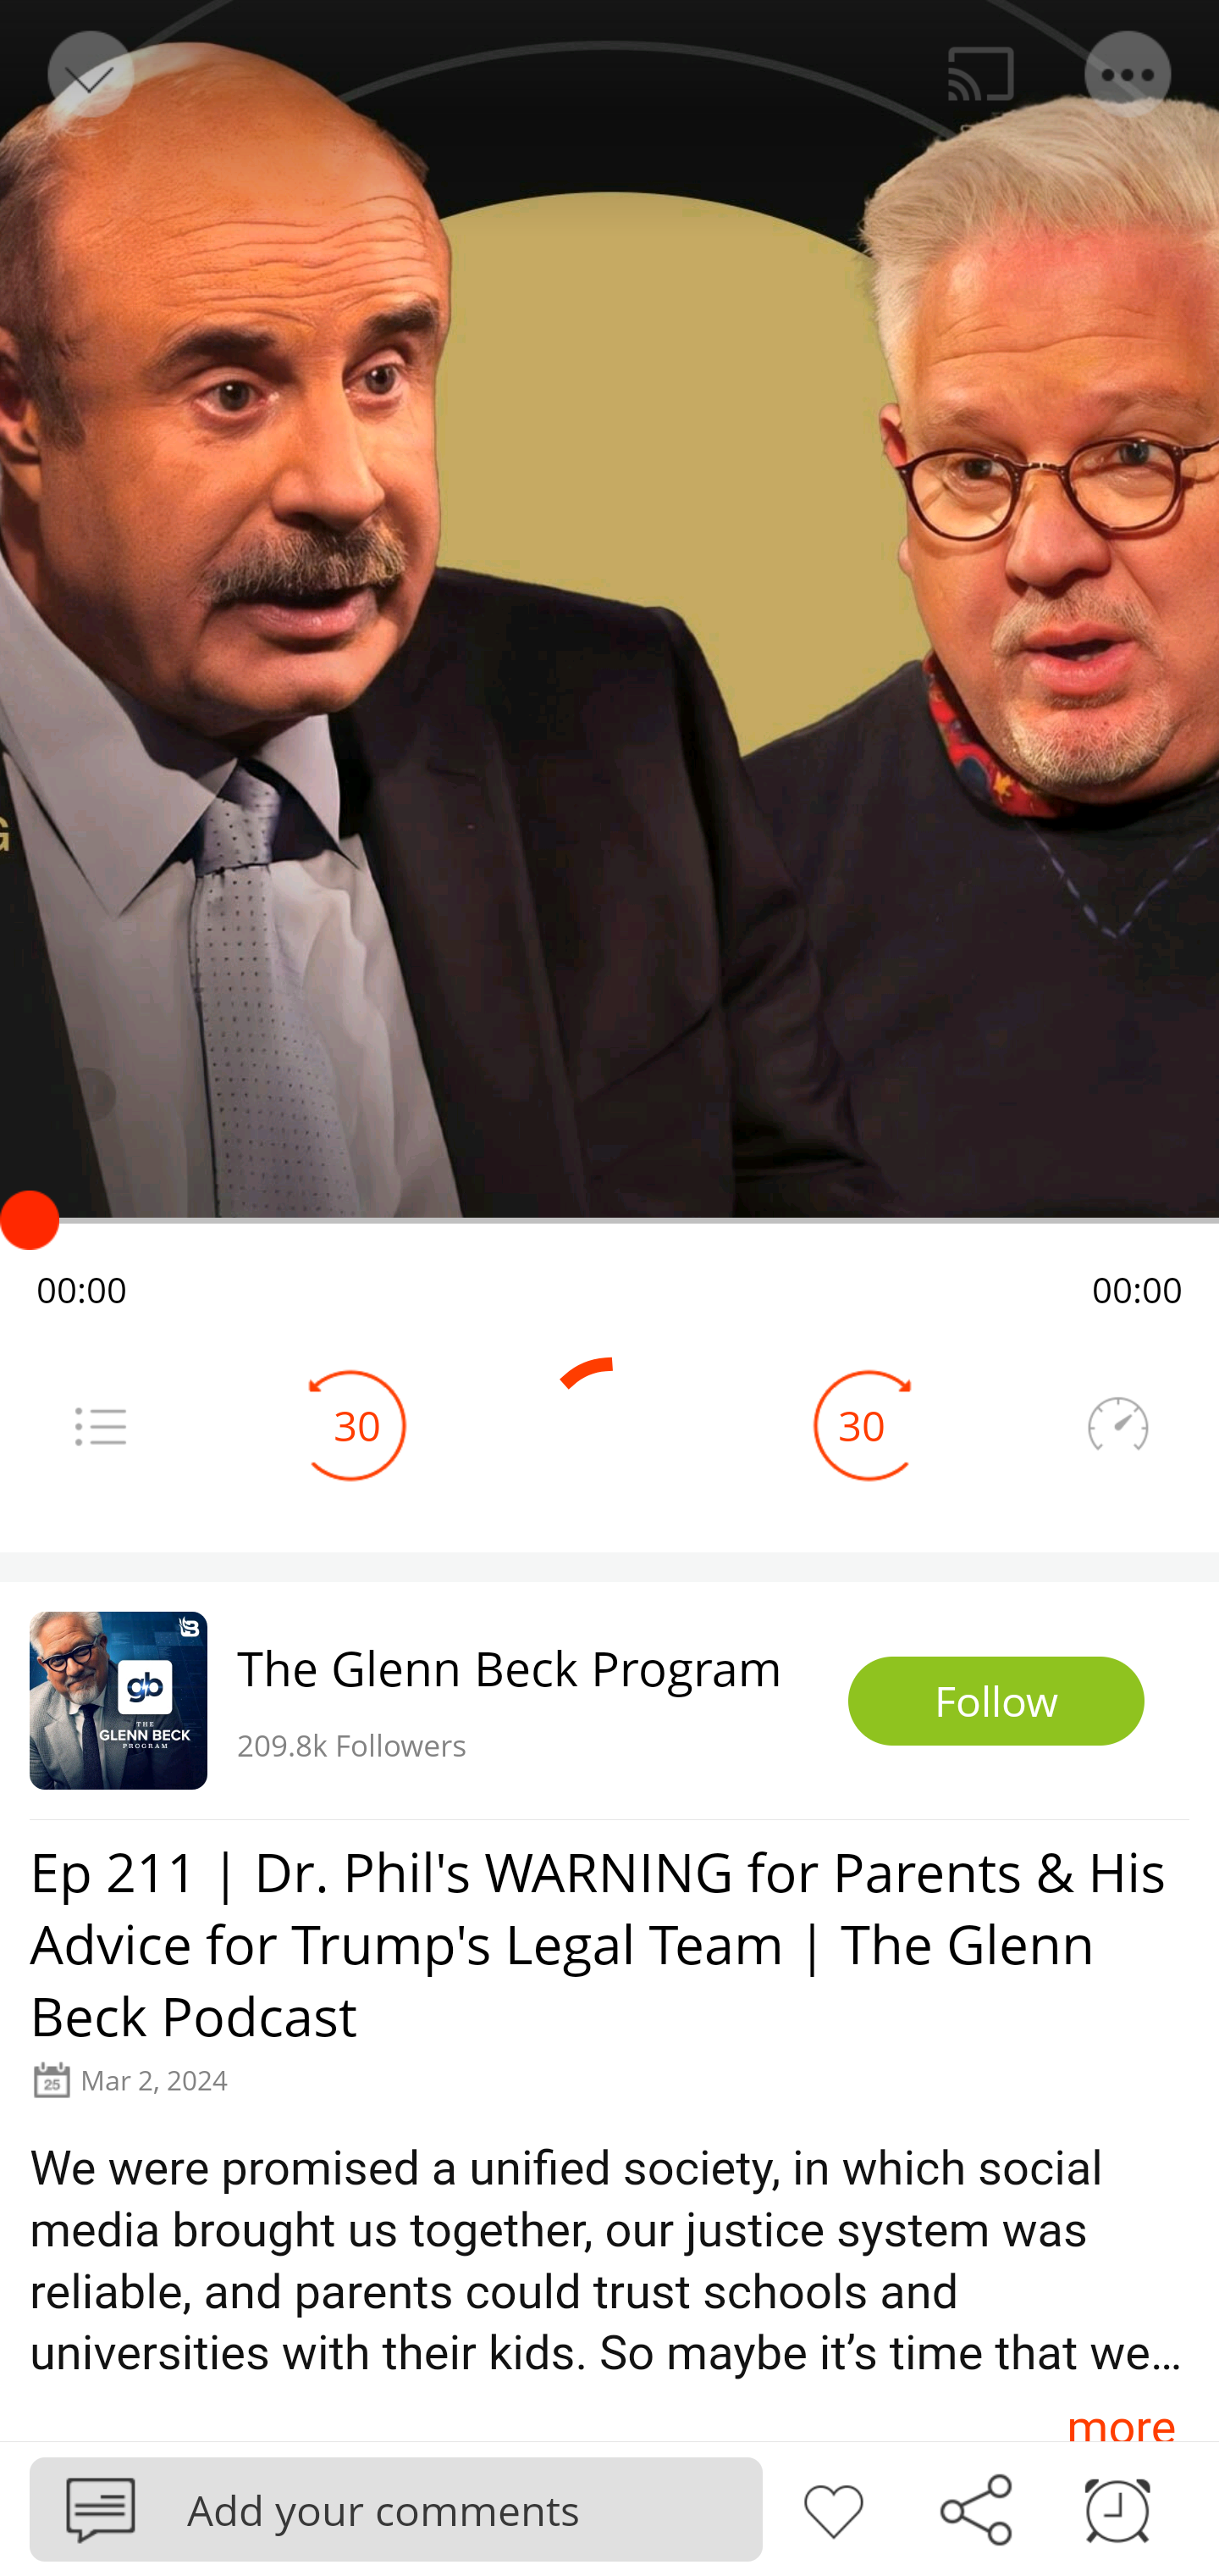 The image size is (1219, 2576). Describe the element at coordinates (396, 2508) in the screenshot. I see `Podbean Add your comments` at that location.